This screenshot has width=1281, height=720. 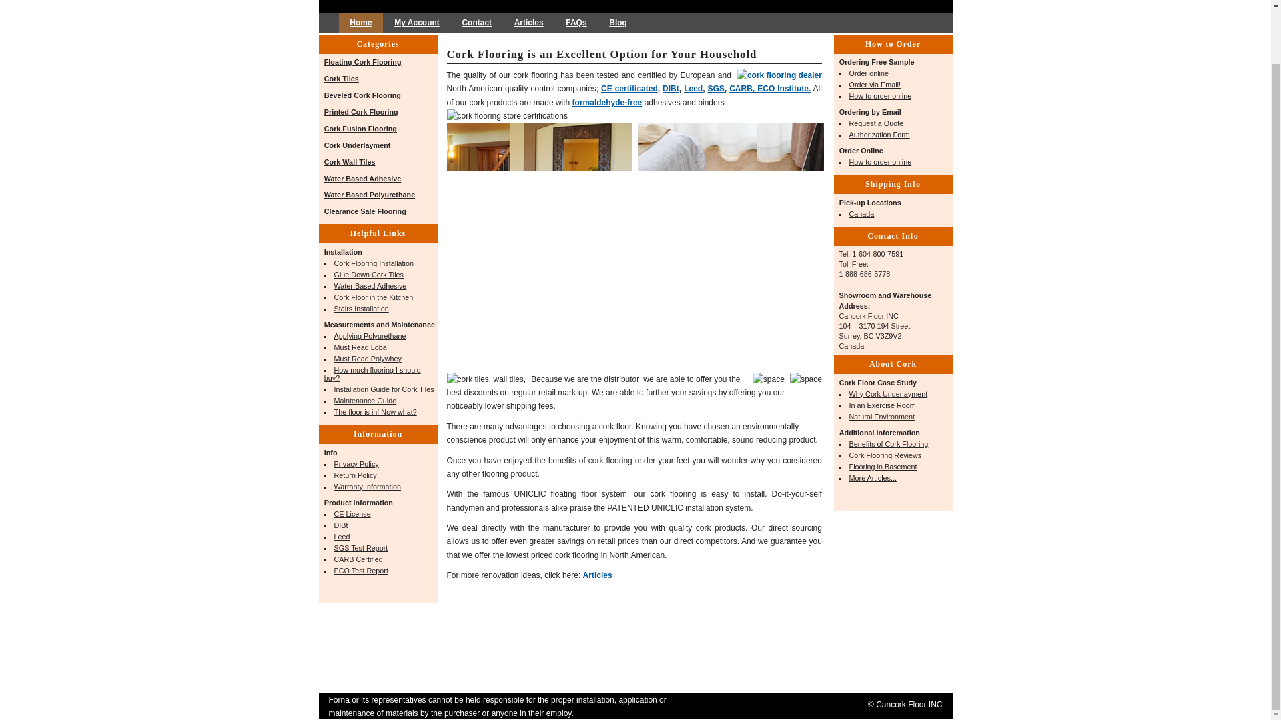 I want to click on DIBT certification, so click(x=670, y=89).